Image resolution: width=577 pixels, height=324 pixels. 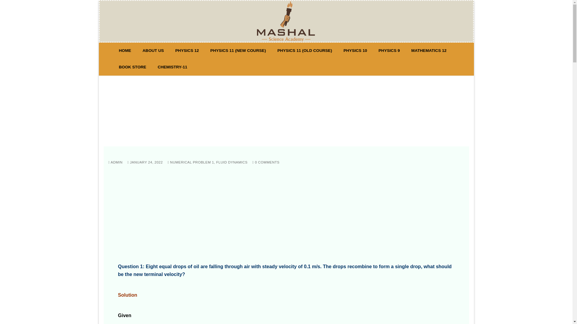 What do you see at coordinates (153, 51) in the screenshot?
I see `ABOUT US` at bounding box center [153, 51].